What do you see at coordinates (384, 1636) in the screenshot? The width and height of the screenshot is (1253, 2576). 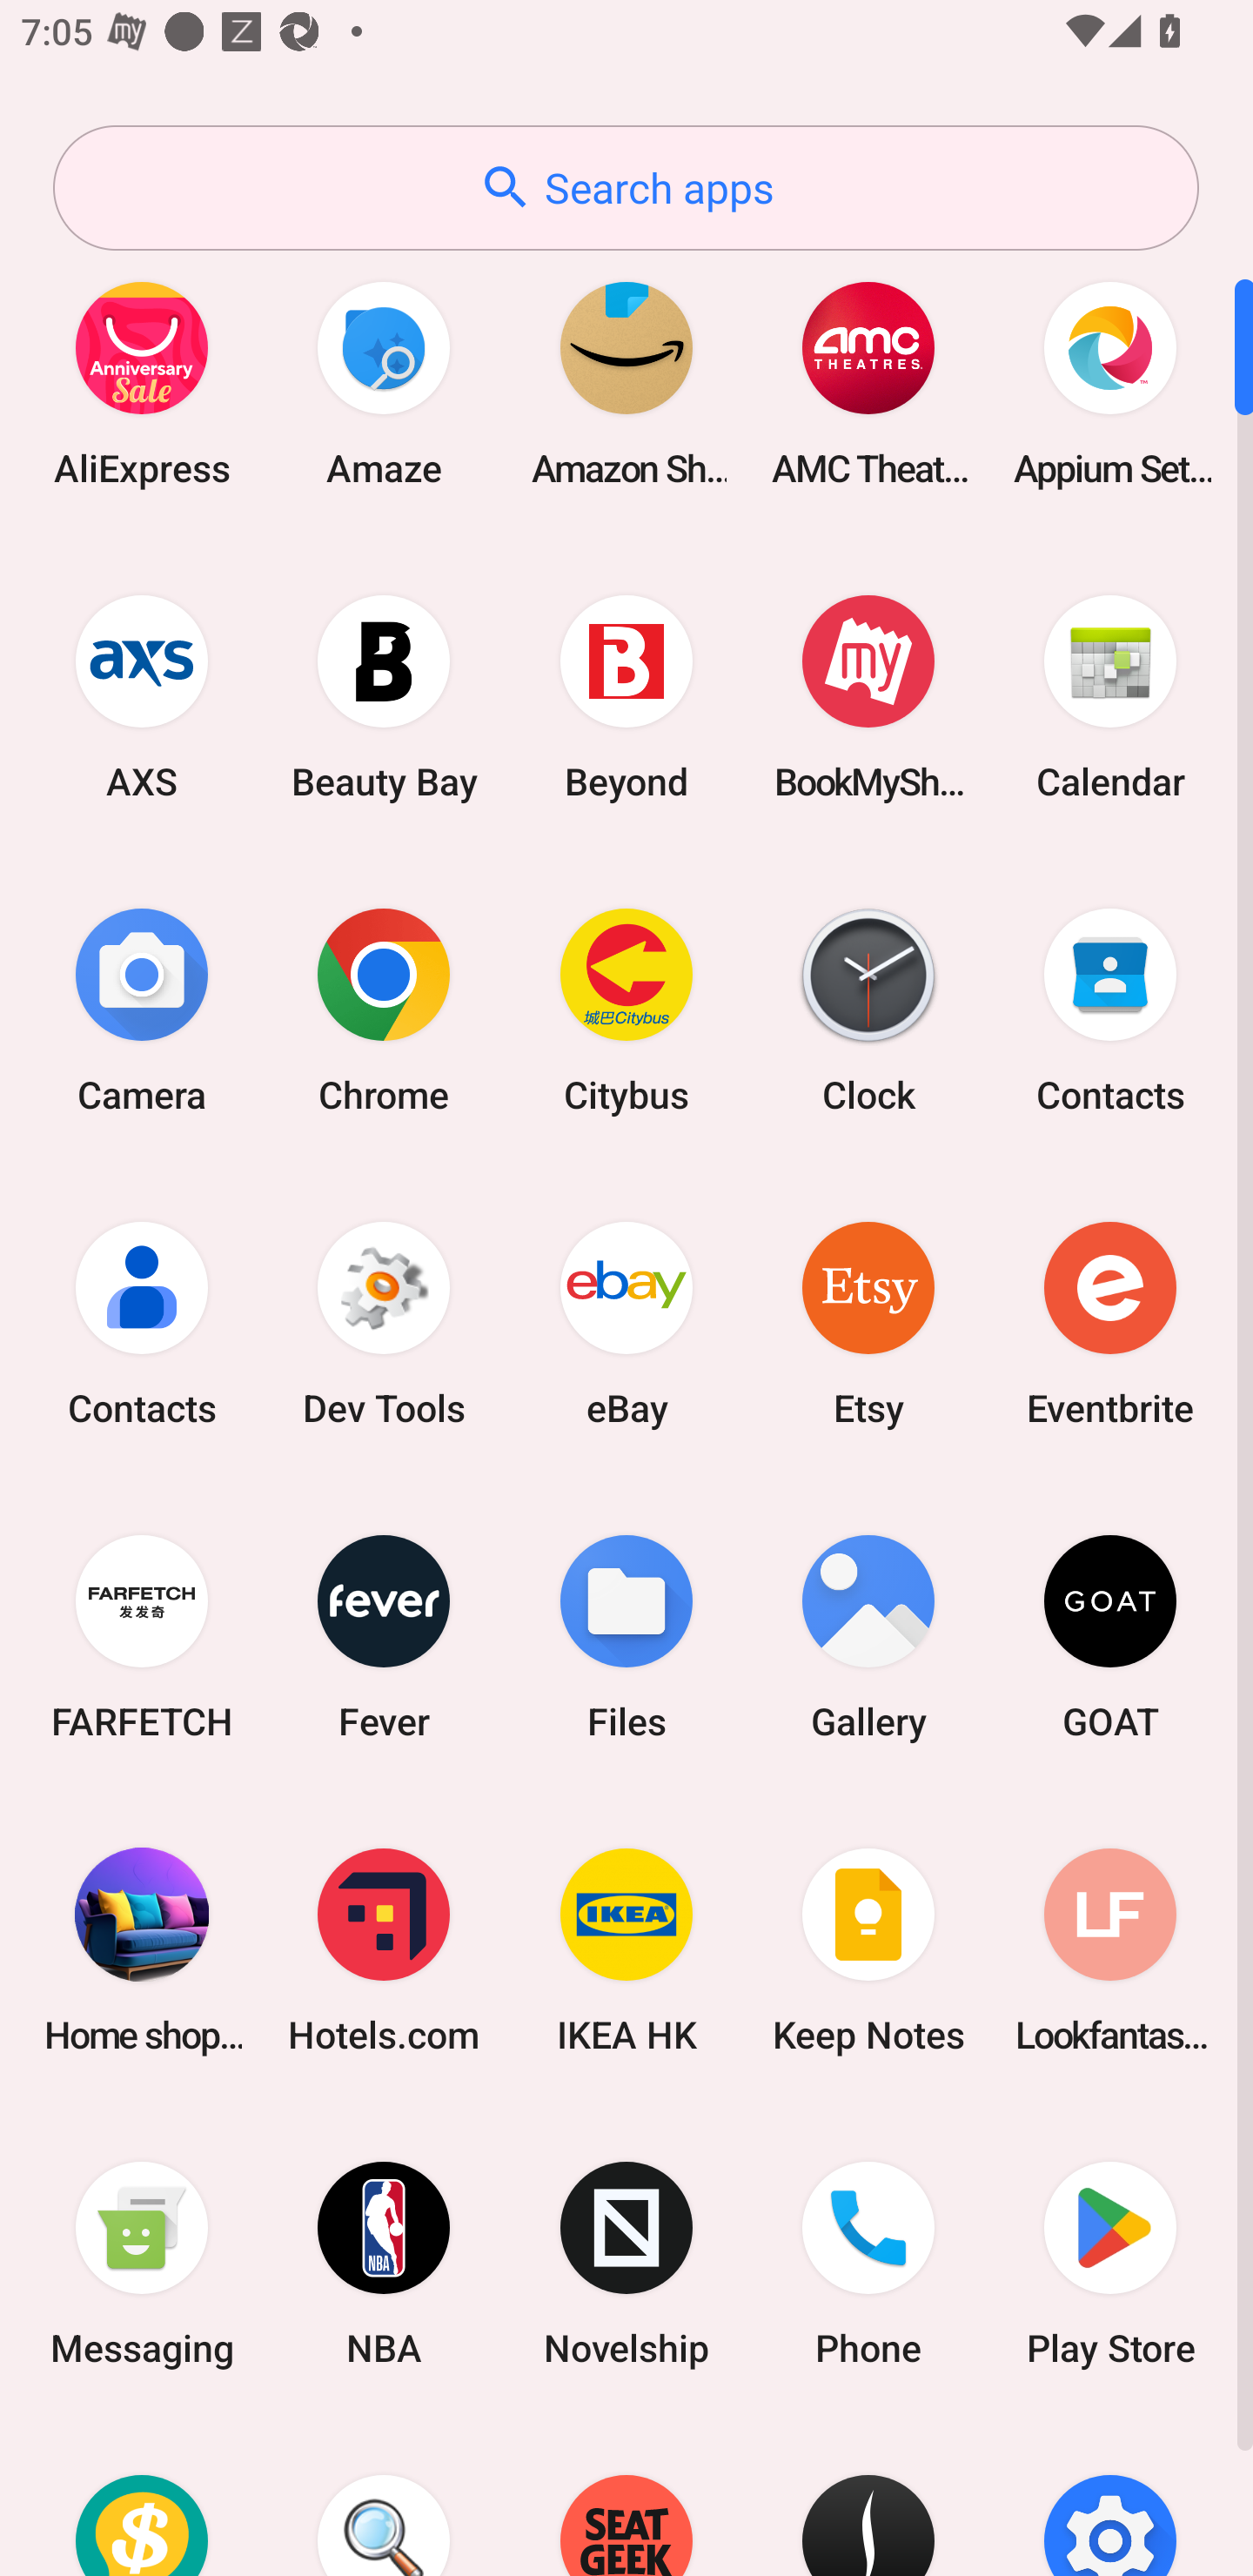 I see `Fever` at bounding box center [384, 1636].